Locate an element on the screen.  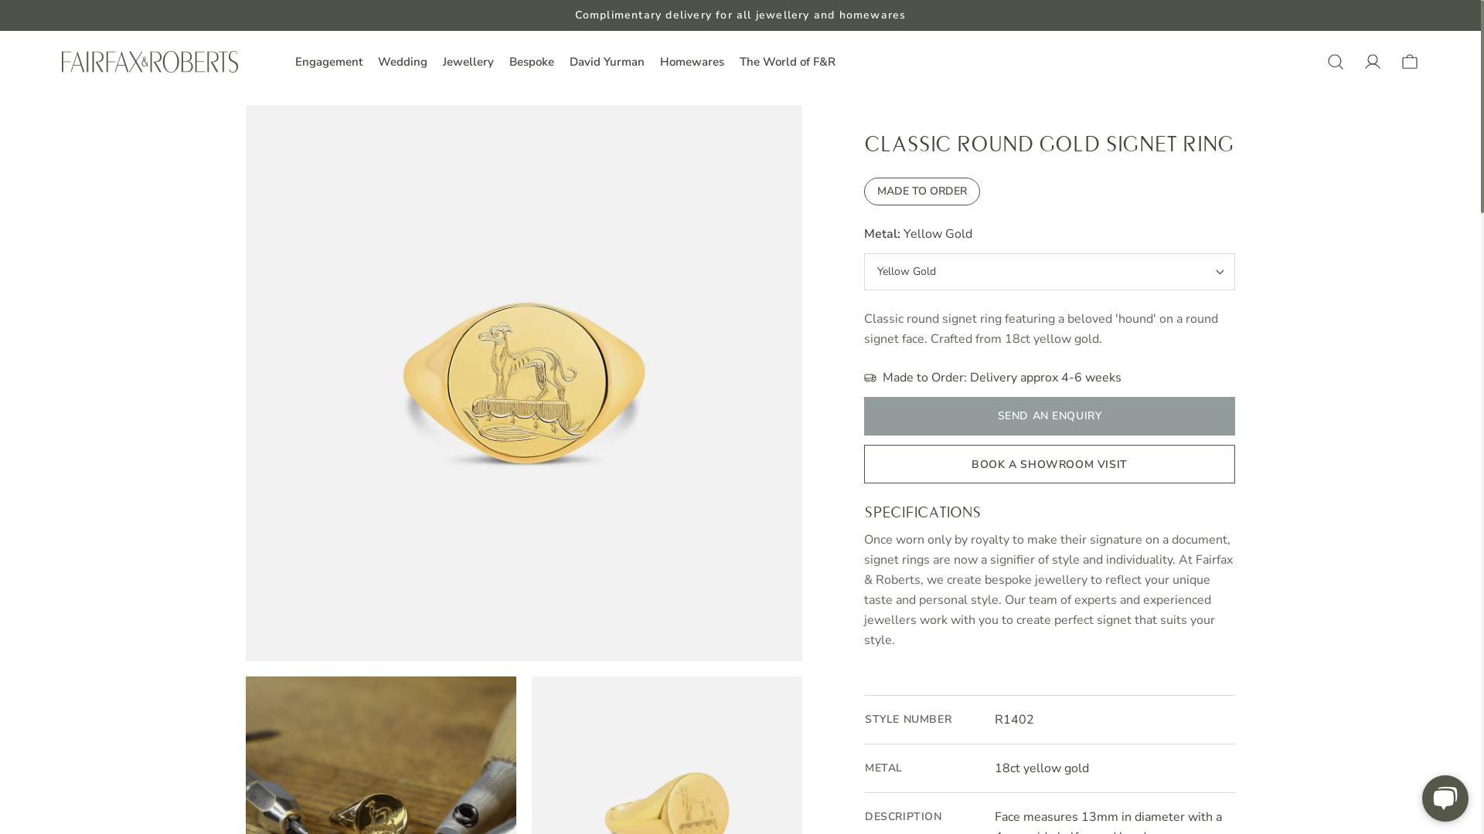
David Yurman is located at coordinates (608, 62).